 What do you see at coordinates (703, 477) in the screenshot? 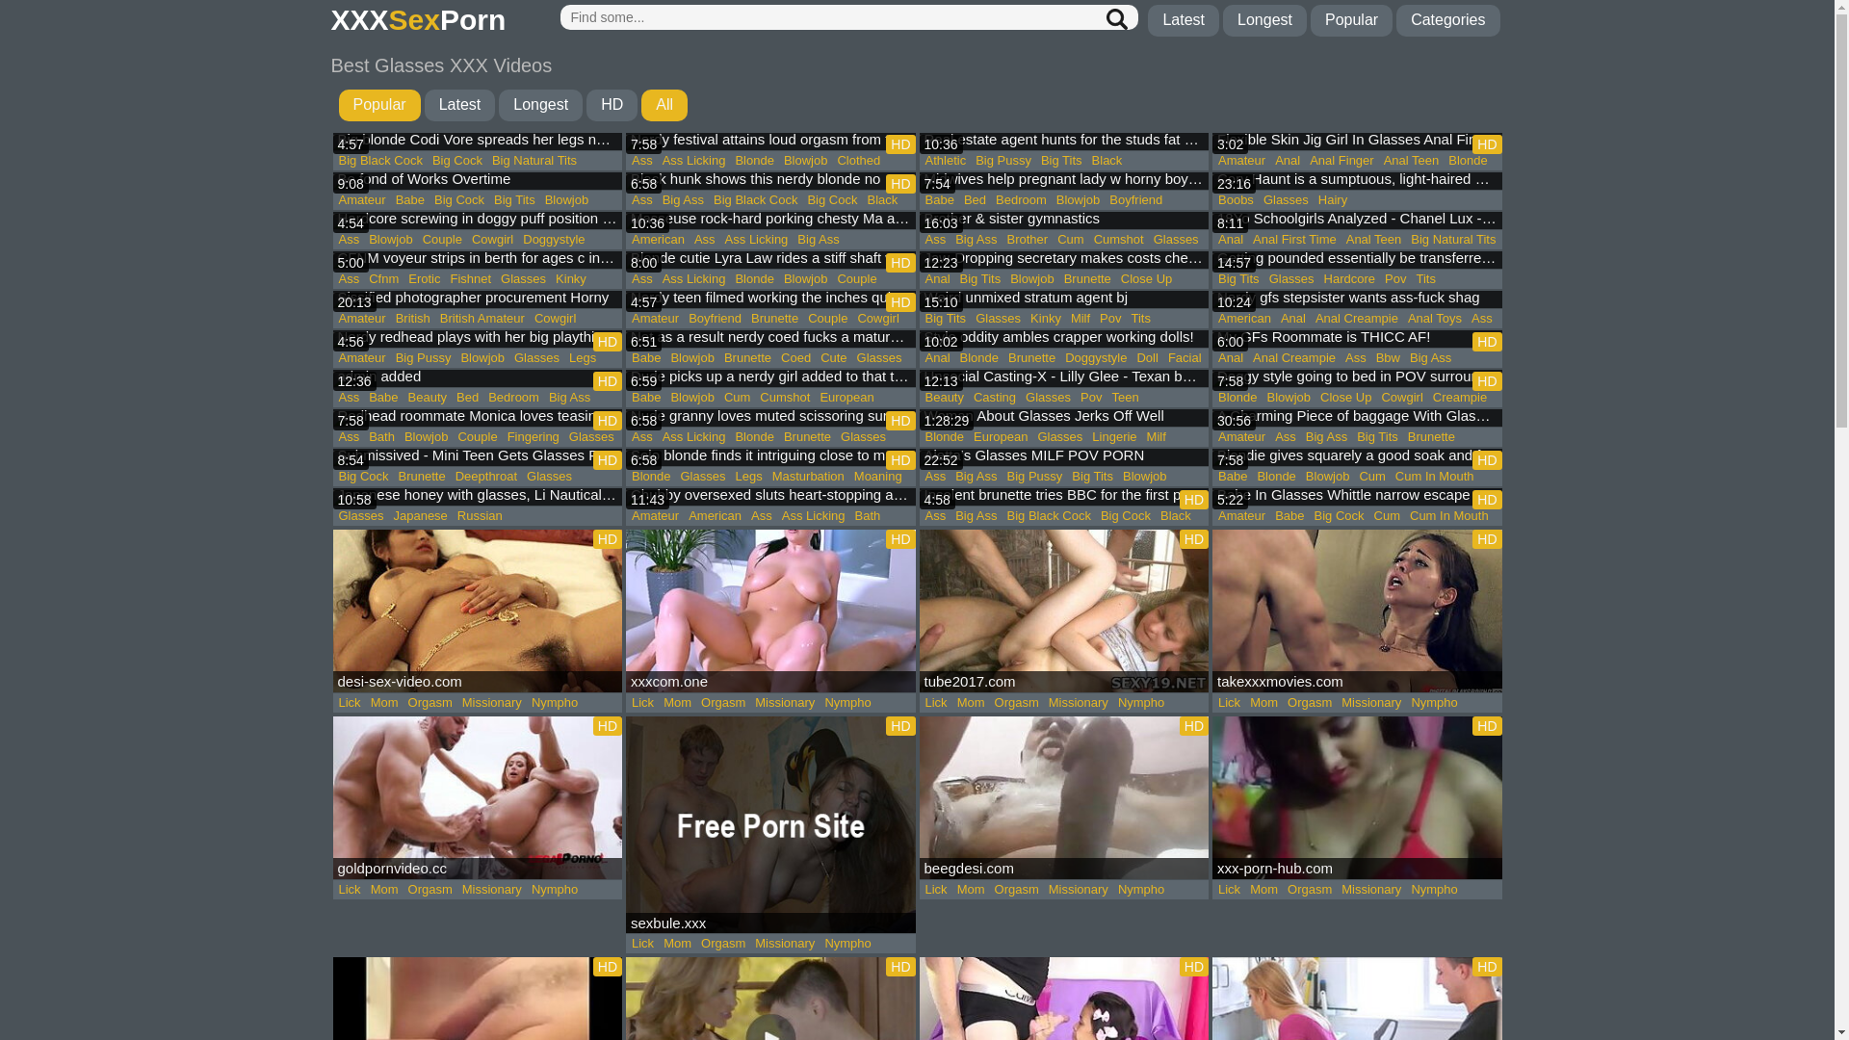
I see `Glasses` at bounding box center [703, 477].